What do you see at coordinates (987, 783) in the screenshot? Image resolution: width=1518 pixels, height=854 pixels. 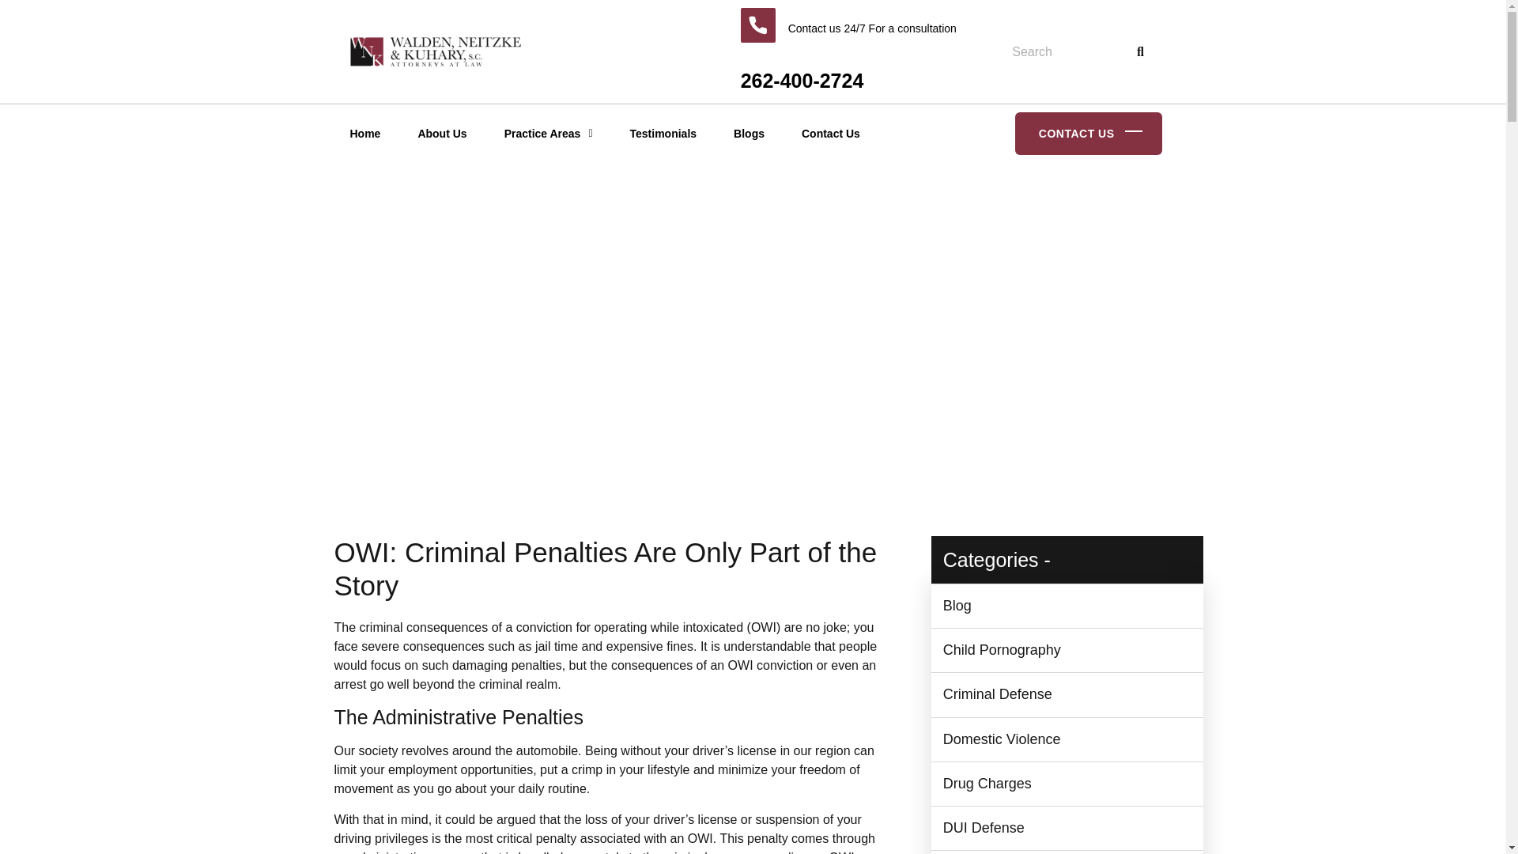 I see `Drug Charges` at bounding box center [987, 783].